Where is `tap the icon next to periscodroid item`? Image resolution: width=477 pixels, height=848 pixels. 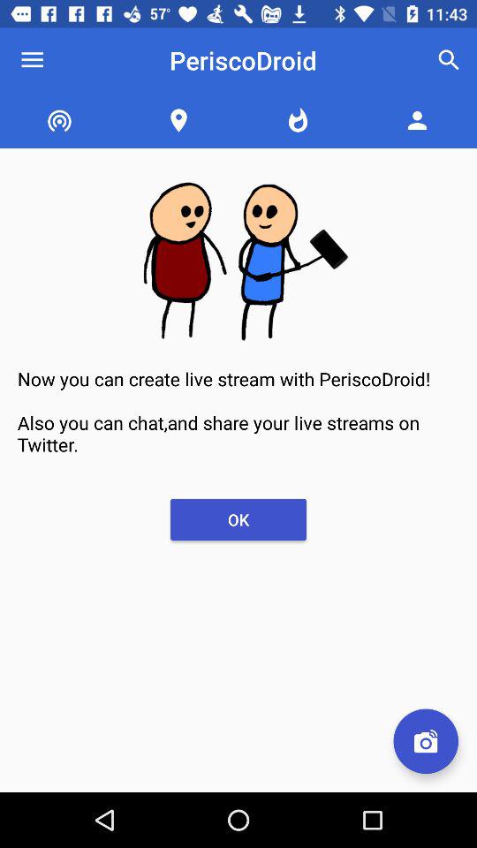
tap the icon next to periscodroid item is located at coordinates (32, 60).